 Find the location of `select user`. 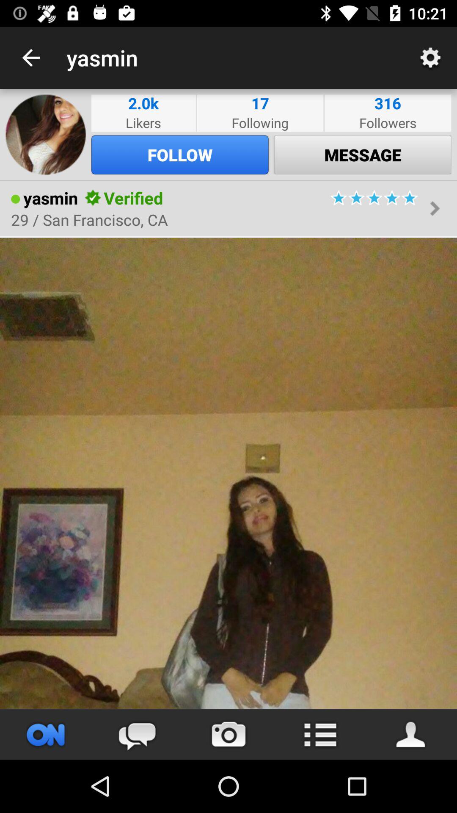

select user is located at coordinates (411, 734).